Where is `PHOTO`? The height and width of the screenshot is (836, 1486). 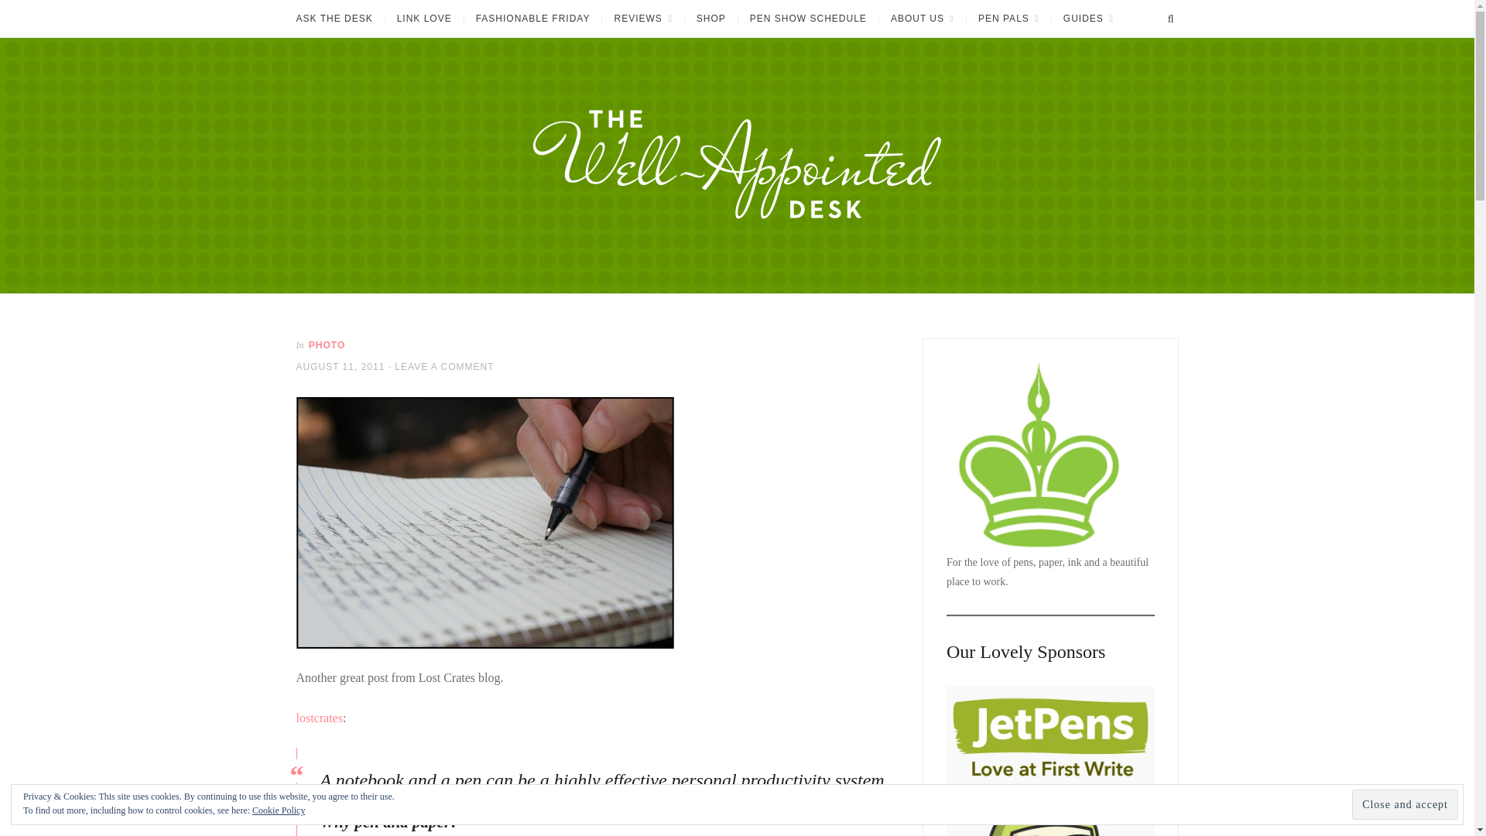
PHOTO is located at coordinates (327, 344).